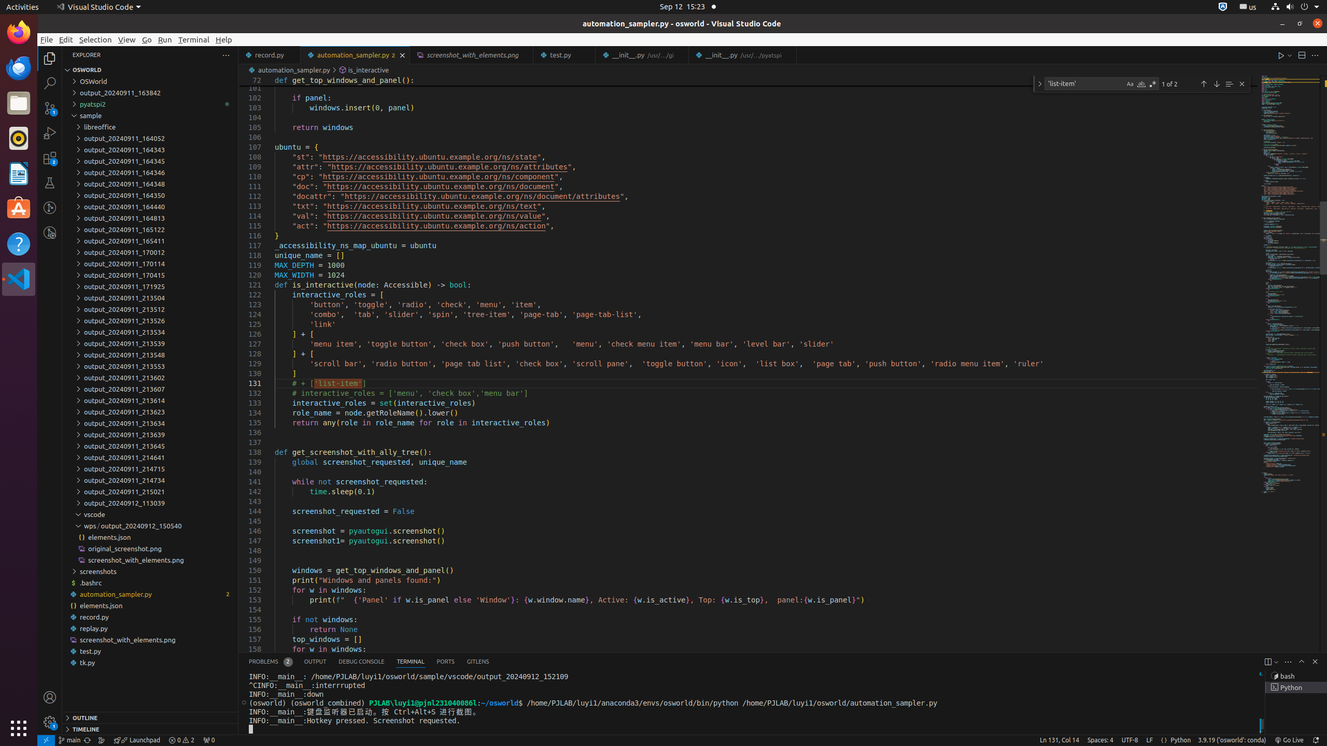  Describe the element at coordinates (150, 583) in the screenshot. I see `.bashrc` at that location.